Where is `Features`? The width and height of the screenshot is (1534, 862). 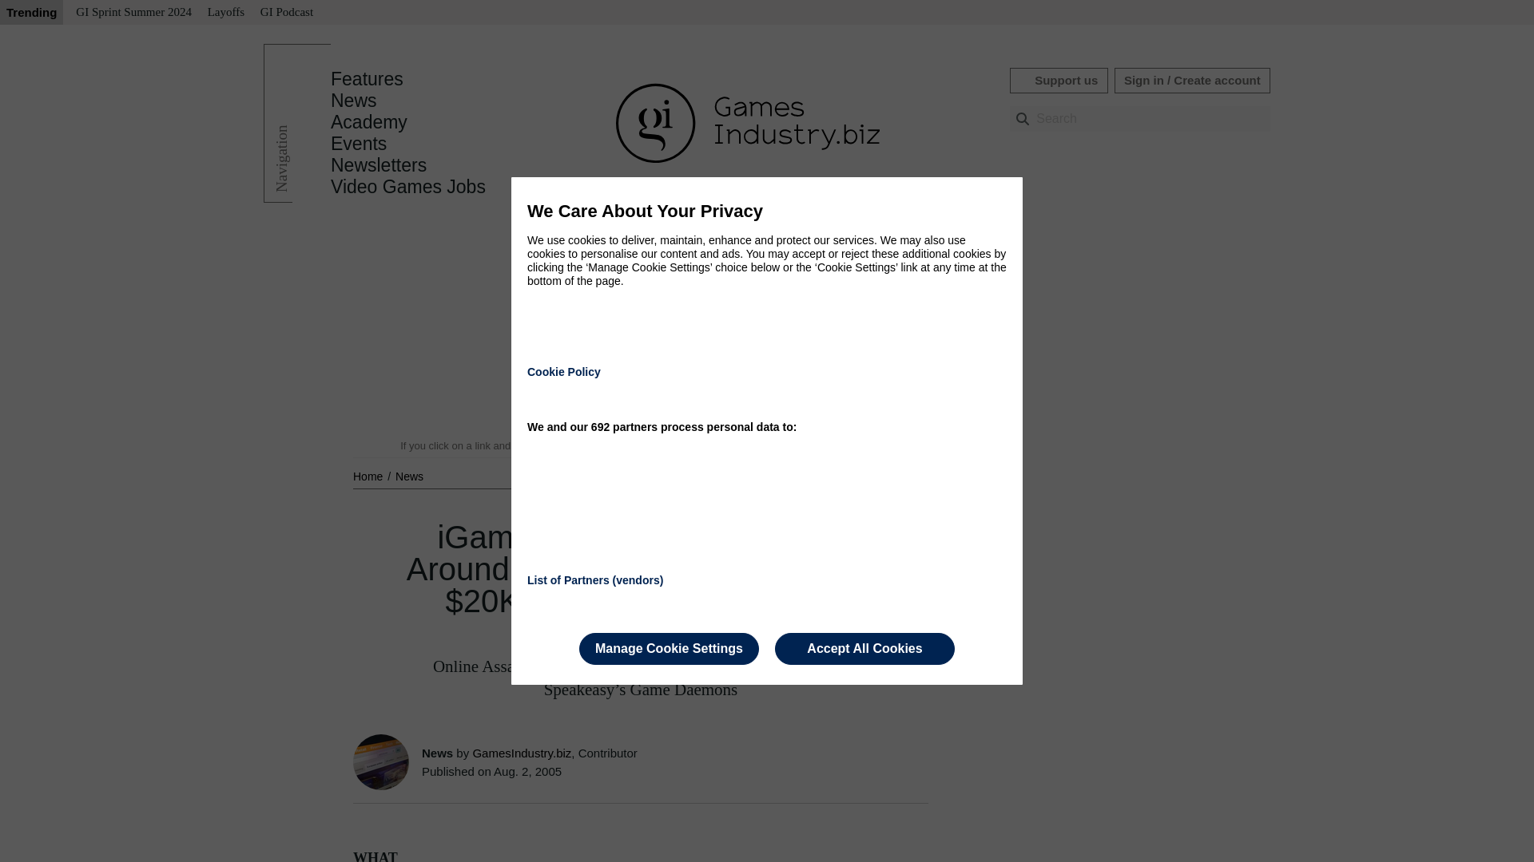 Features is located at coordinates (367, 79).